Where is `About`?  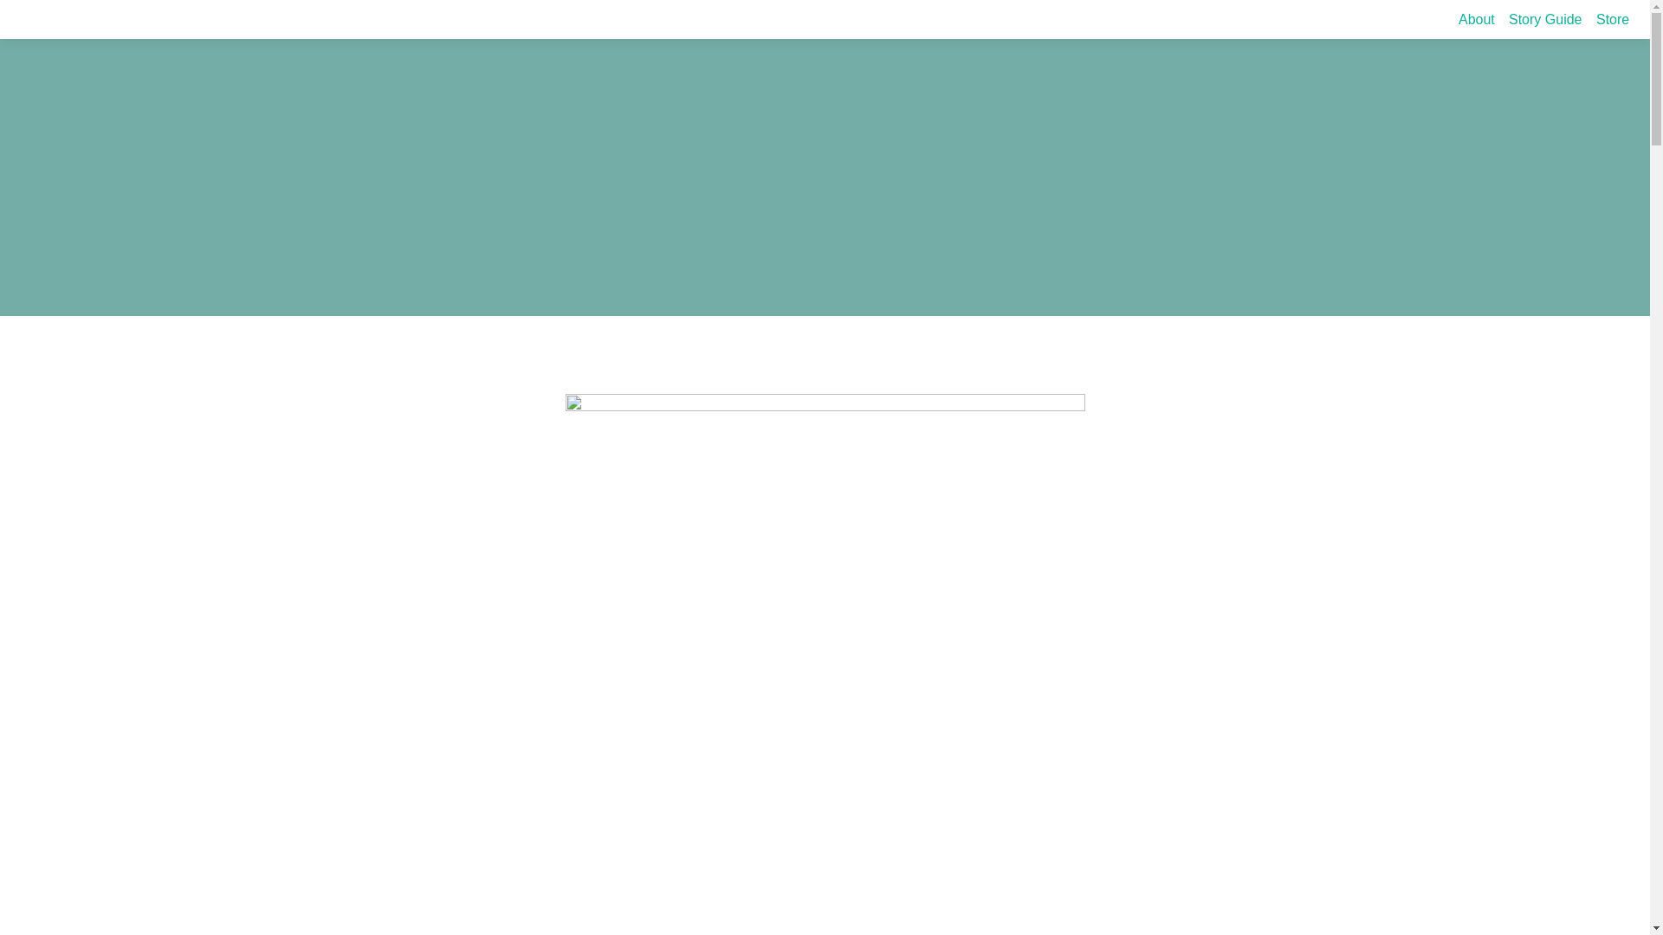 About is located at coordinates (1476, 19).